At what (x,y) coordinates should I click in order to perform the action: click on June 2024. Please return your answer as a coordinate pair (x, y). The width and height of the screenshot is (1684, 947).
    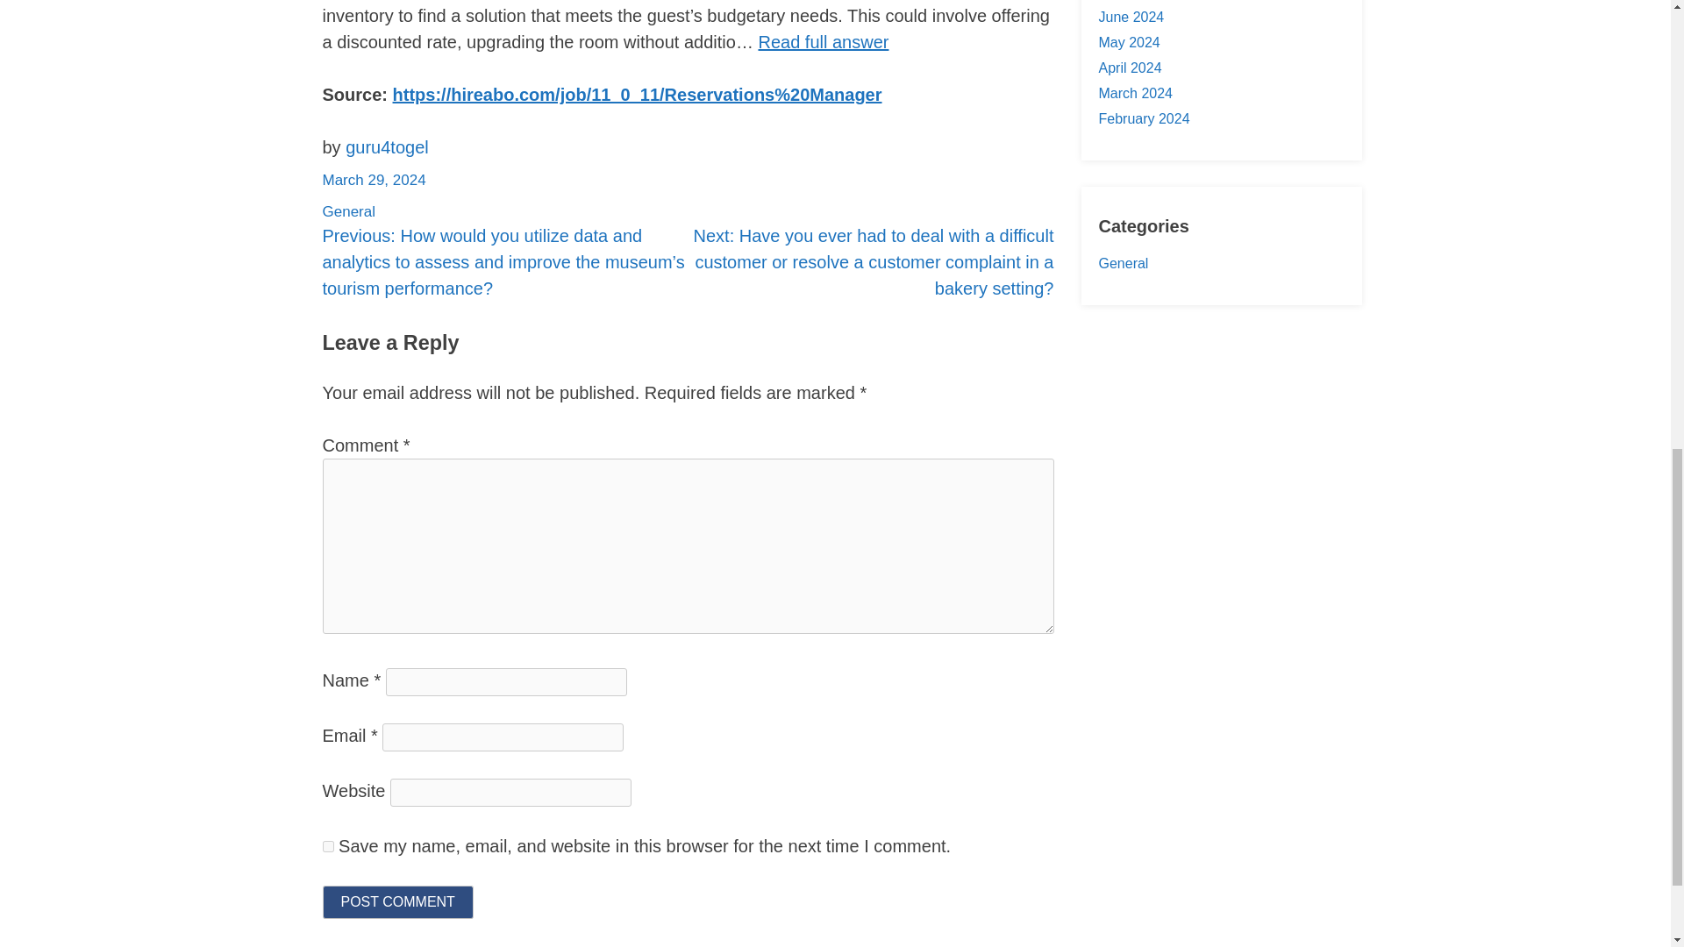
    Looking at the image, I should click on (1130, 17).